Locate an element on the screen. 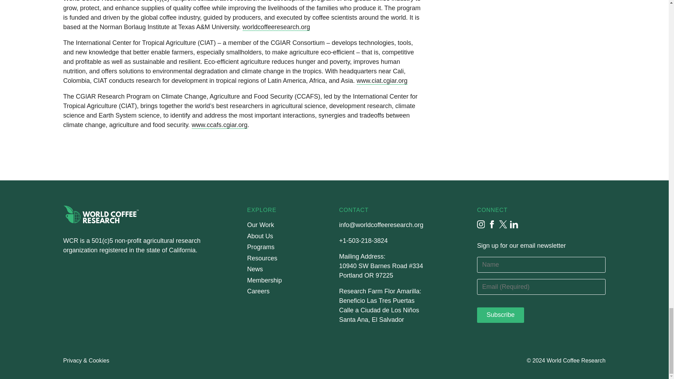 The height and width of the screenshot is (379, 674). worldcoffeeresearch.org is located at coordinates (276, 27).